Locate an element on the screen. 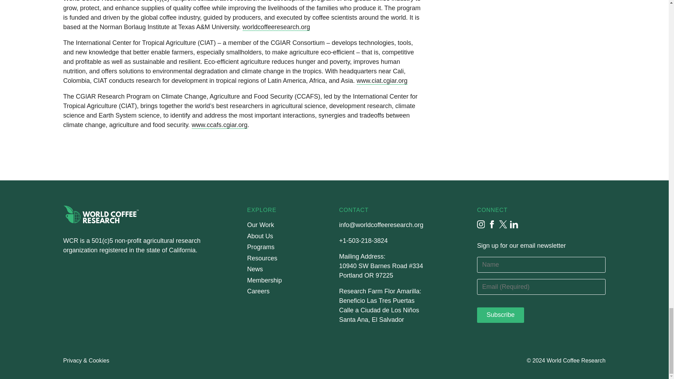 The height and width of the screenshot is (379, 674). worldcoffeeresearch.org is located at coordinates (276, 27).